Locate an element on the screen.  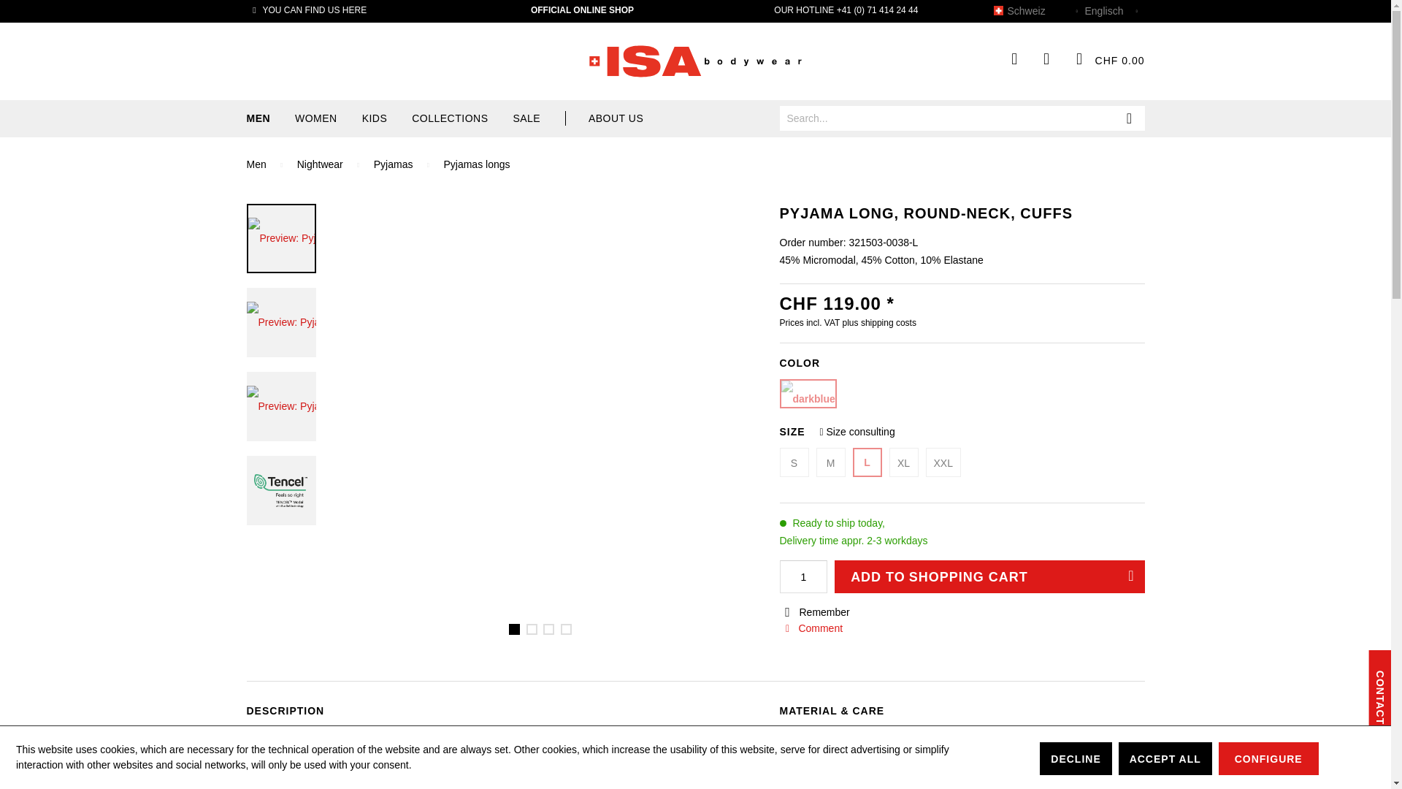
My account is located at coordinates (1046, 58).